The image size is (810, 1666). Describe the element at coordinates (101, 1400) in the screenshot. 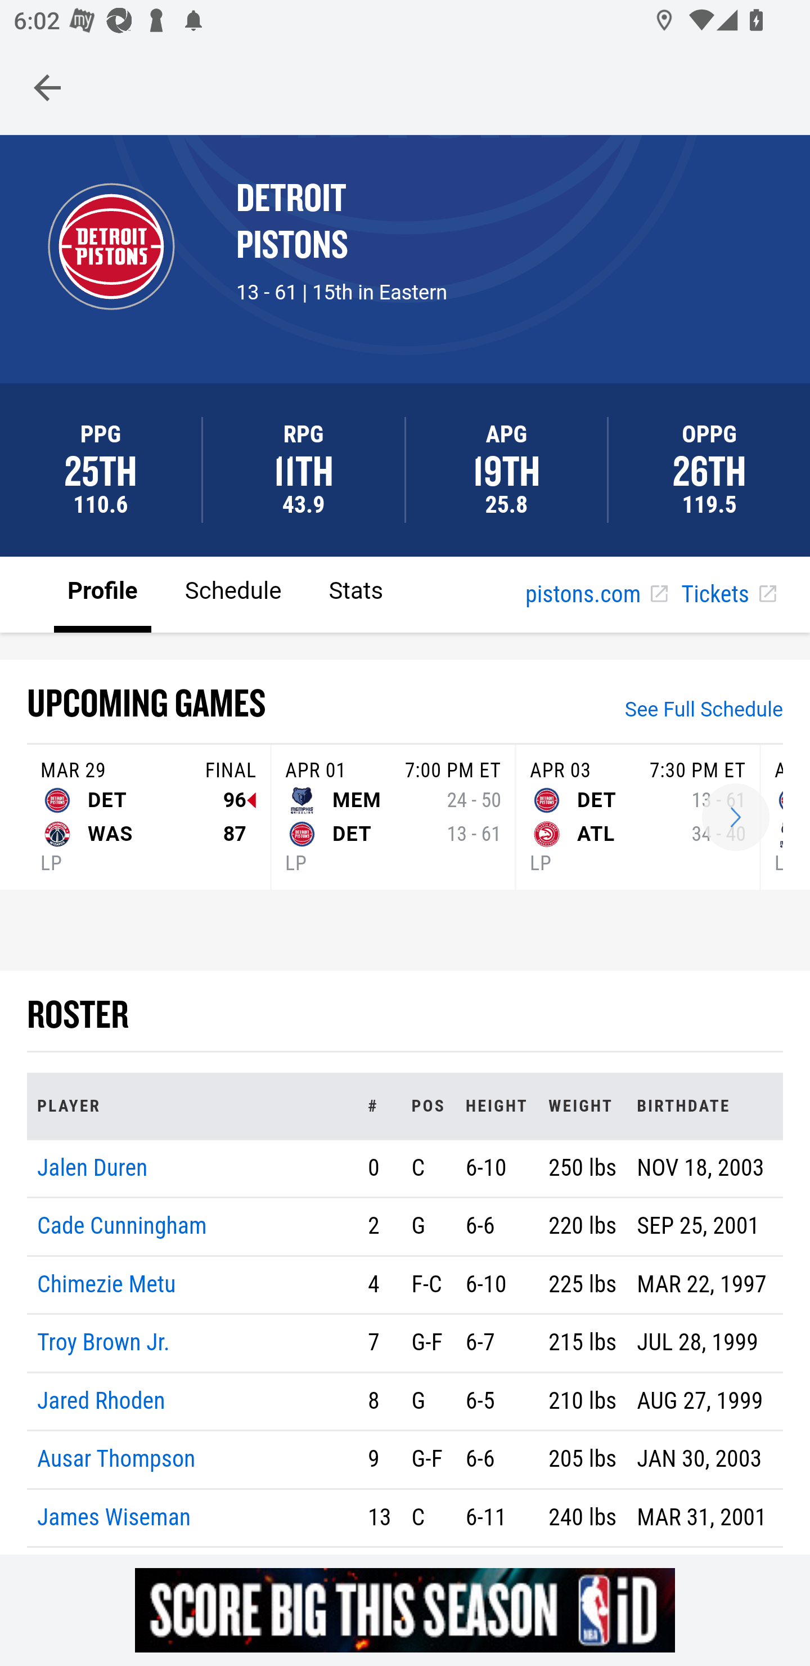

I see `Jared Rhoden` at that location.